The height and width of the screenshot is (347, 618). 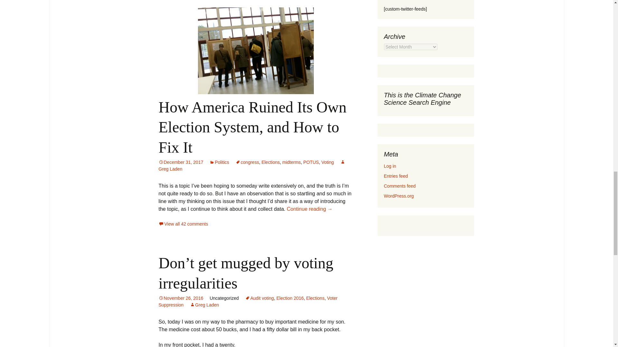 I want to click on Elections, so click(x=270, y=162).